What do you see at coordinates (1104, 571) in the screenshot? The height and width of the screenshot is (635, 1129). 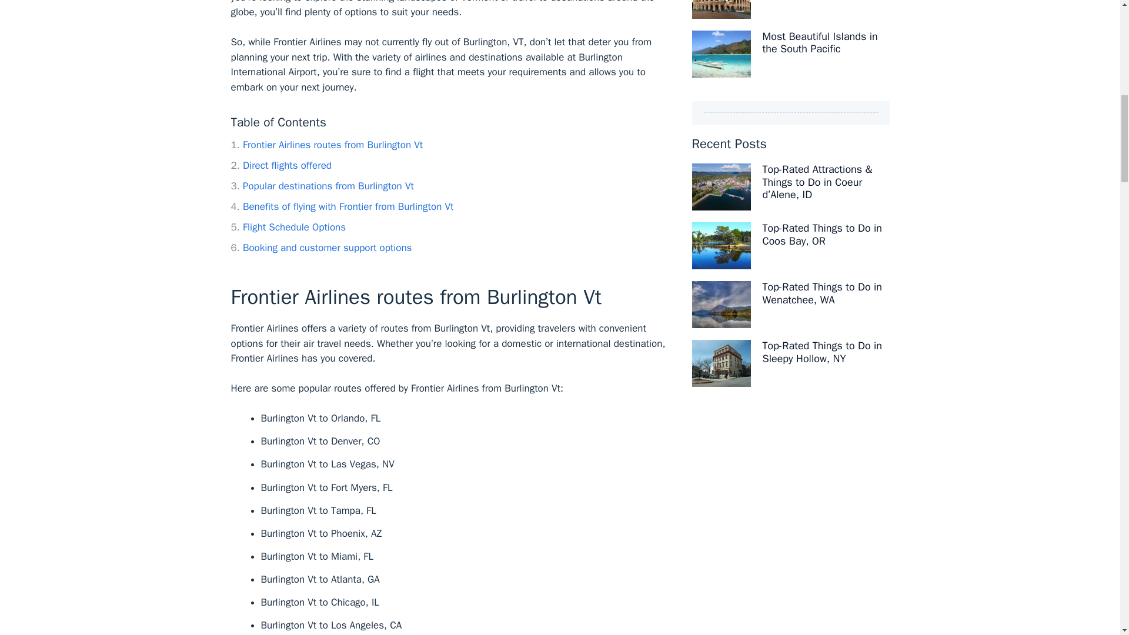 I see `Scroll back to top` at bounding box center [1104, 571].